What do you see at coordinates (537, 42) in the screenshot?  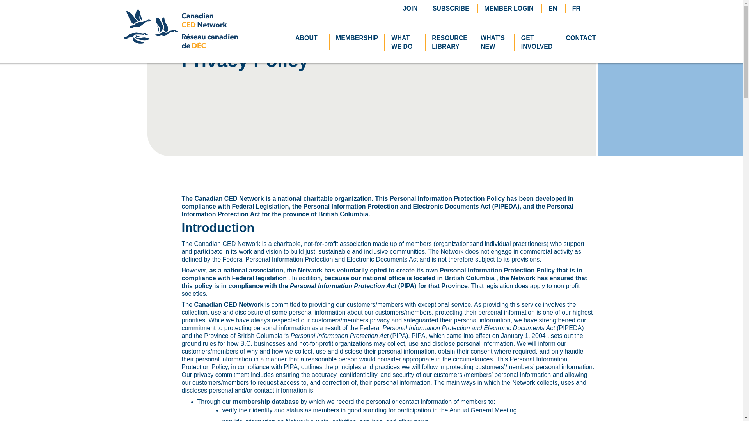 I see `GET INVOLVED` at bounding box center [537, 42].